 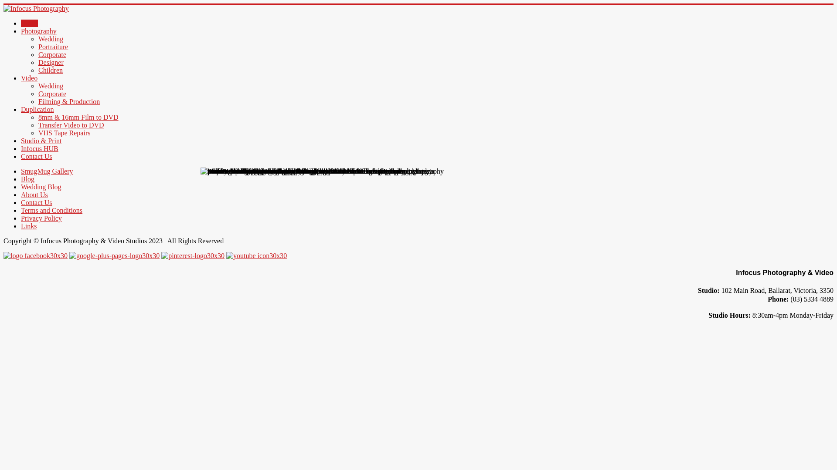 What do you see at coordinates (71, 125) in the screenshot?
I see `Transfer Video to DVD` at bounding box center [71, 125].